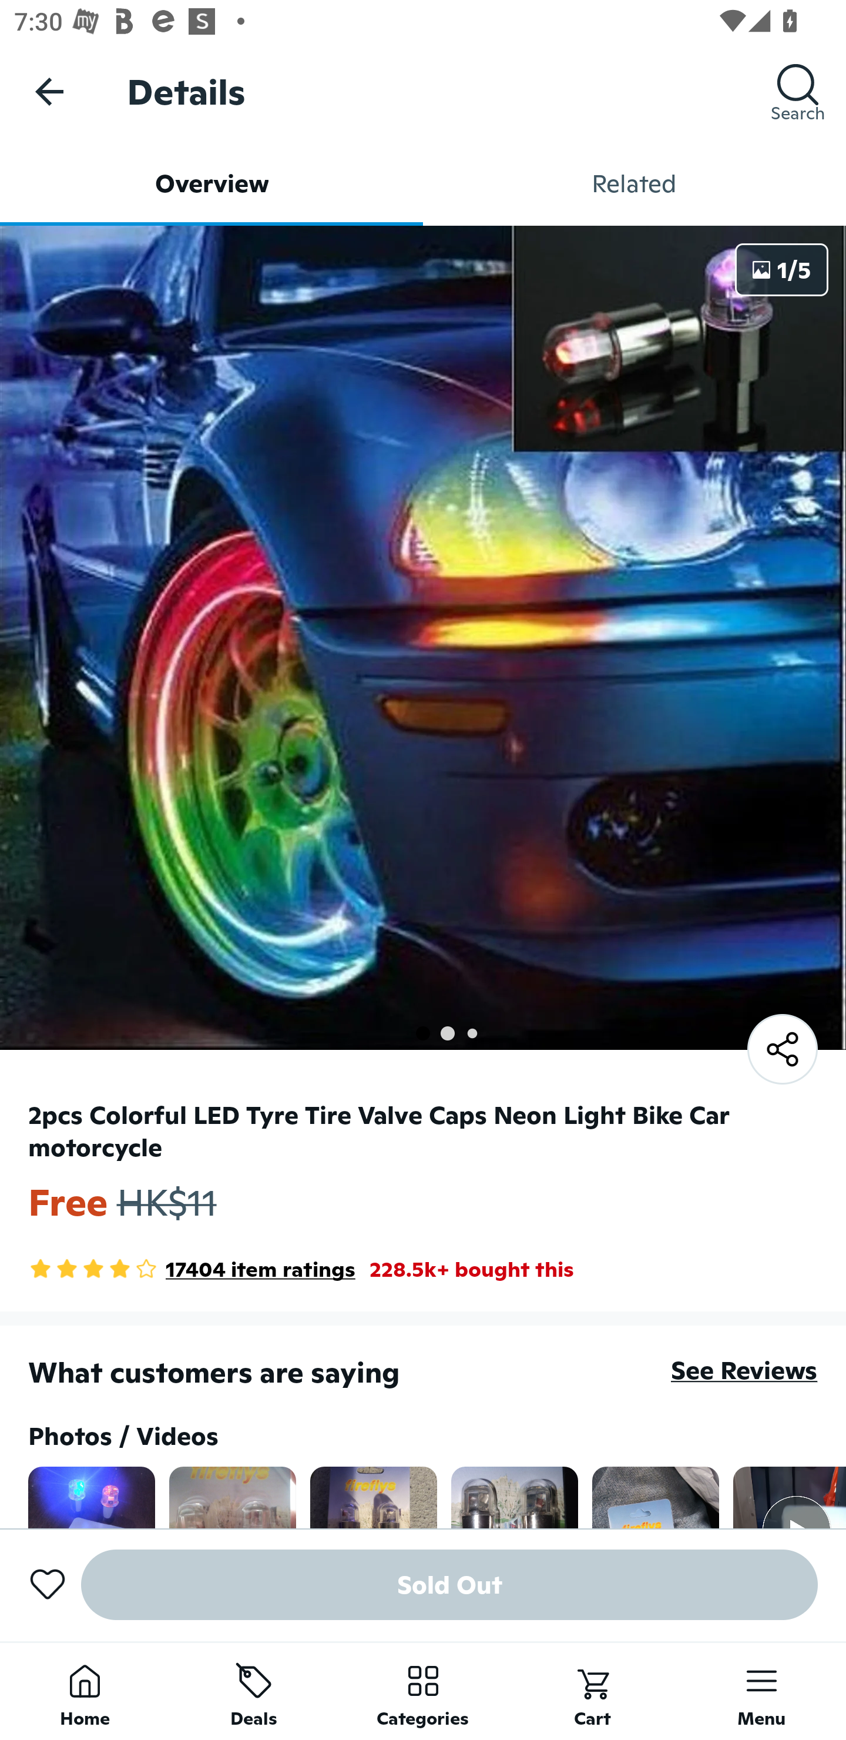 This screenshot has width=846, height=1740. What do you see at coordinates (798, 91) in the screenshot?
I see `Search` at bounding box center [798, 91].